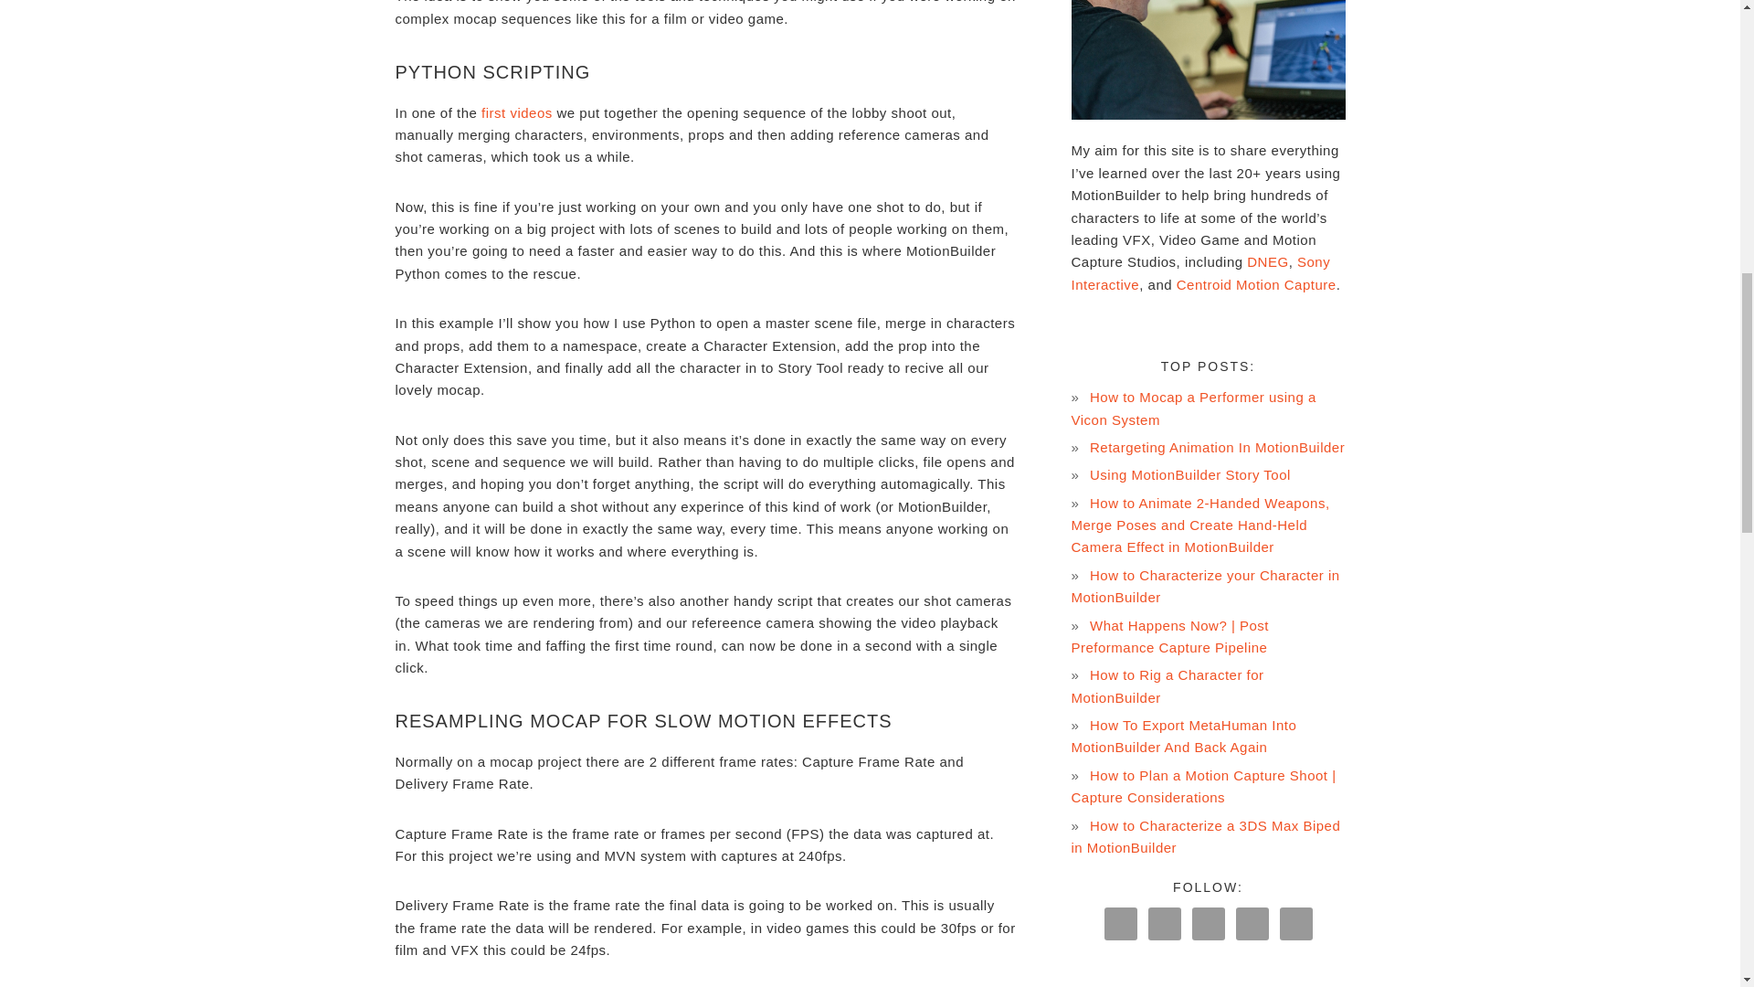  What do you see at coordinates (1217, 446) in the screenshot?
I see `Retargeting Animation In MotionBuilder` at bounding box center [1217, 446].